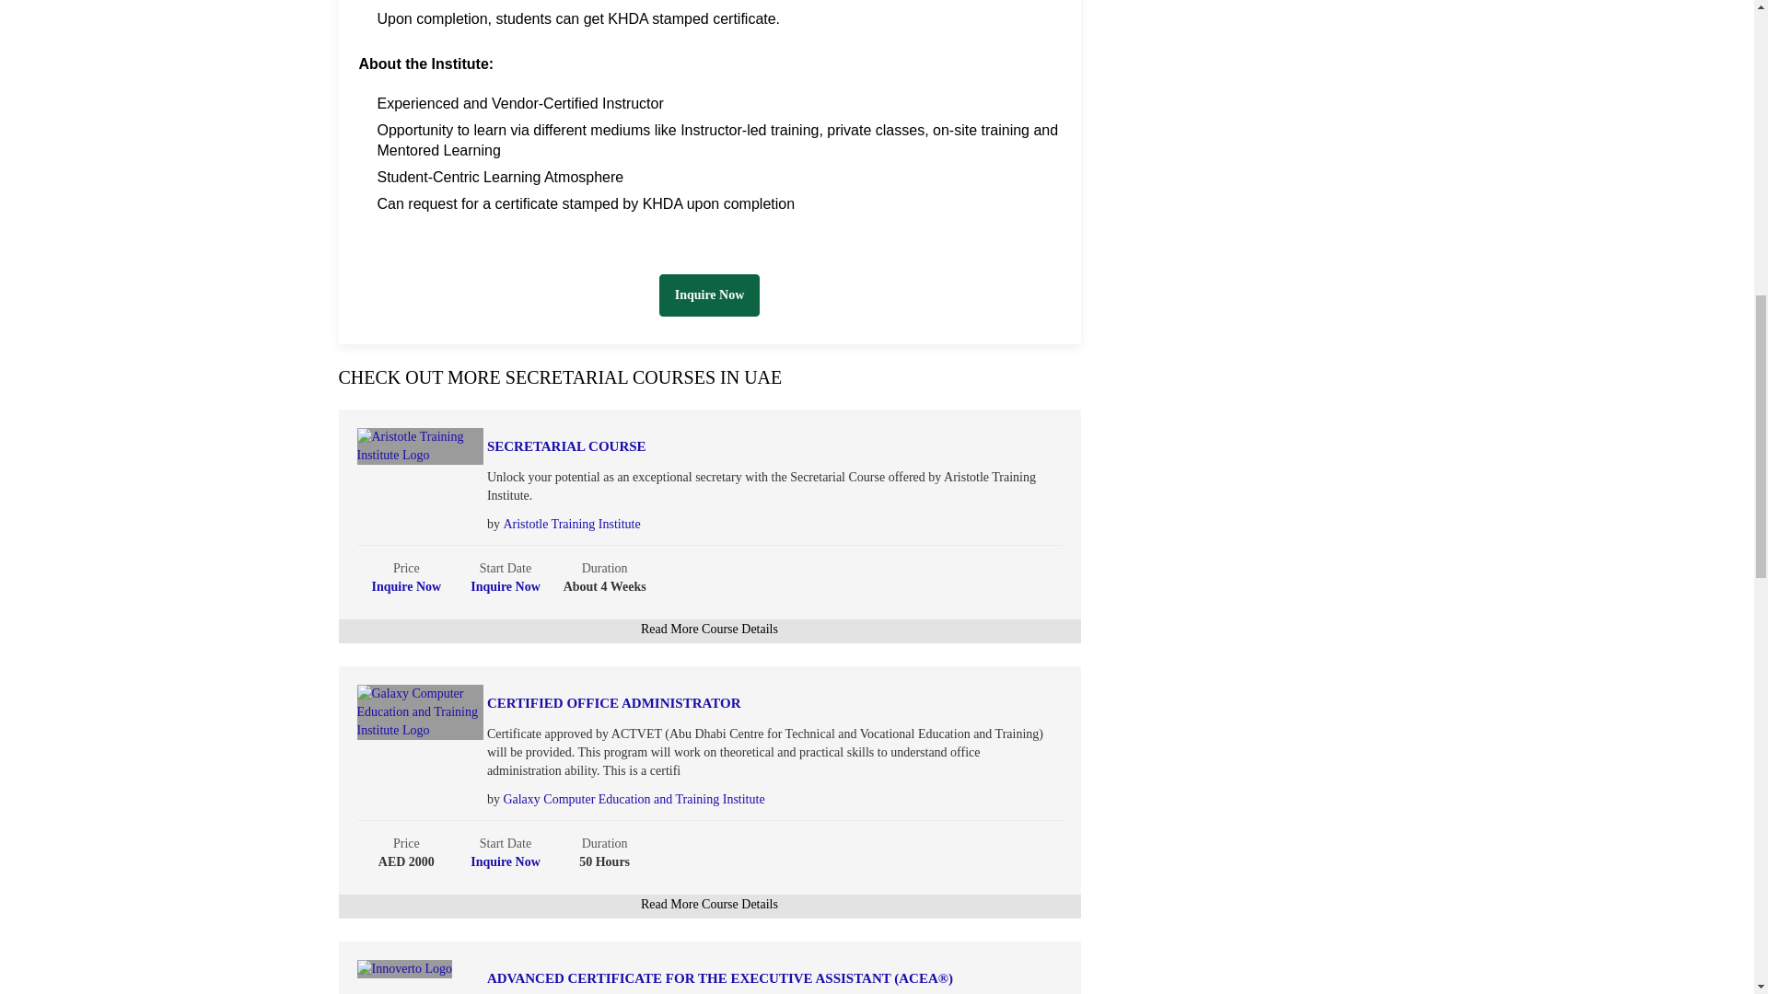 The height and width of the screenshot is (994, 1768). I want to click on Secretarial Course, so click(731, 446).